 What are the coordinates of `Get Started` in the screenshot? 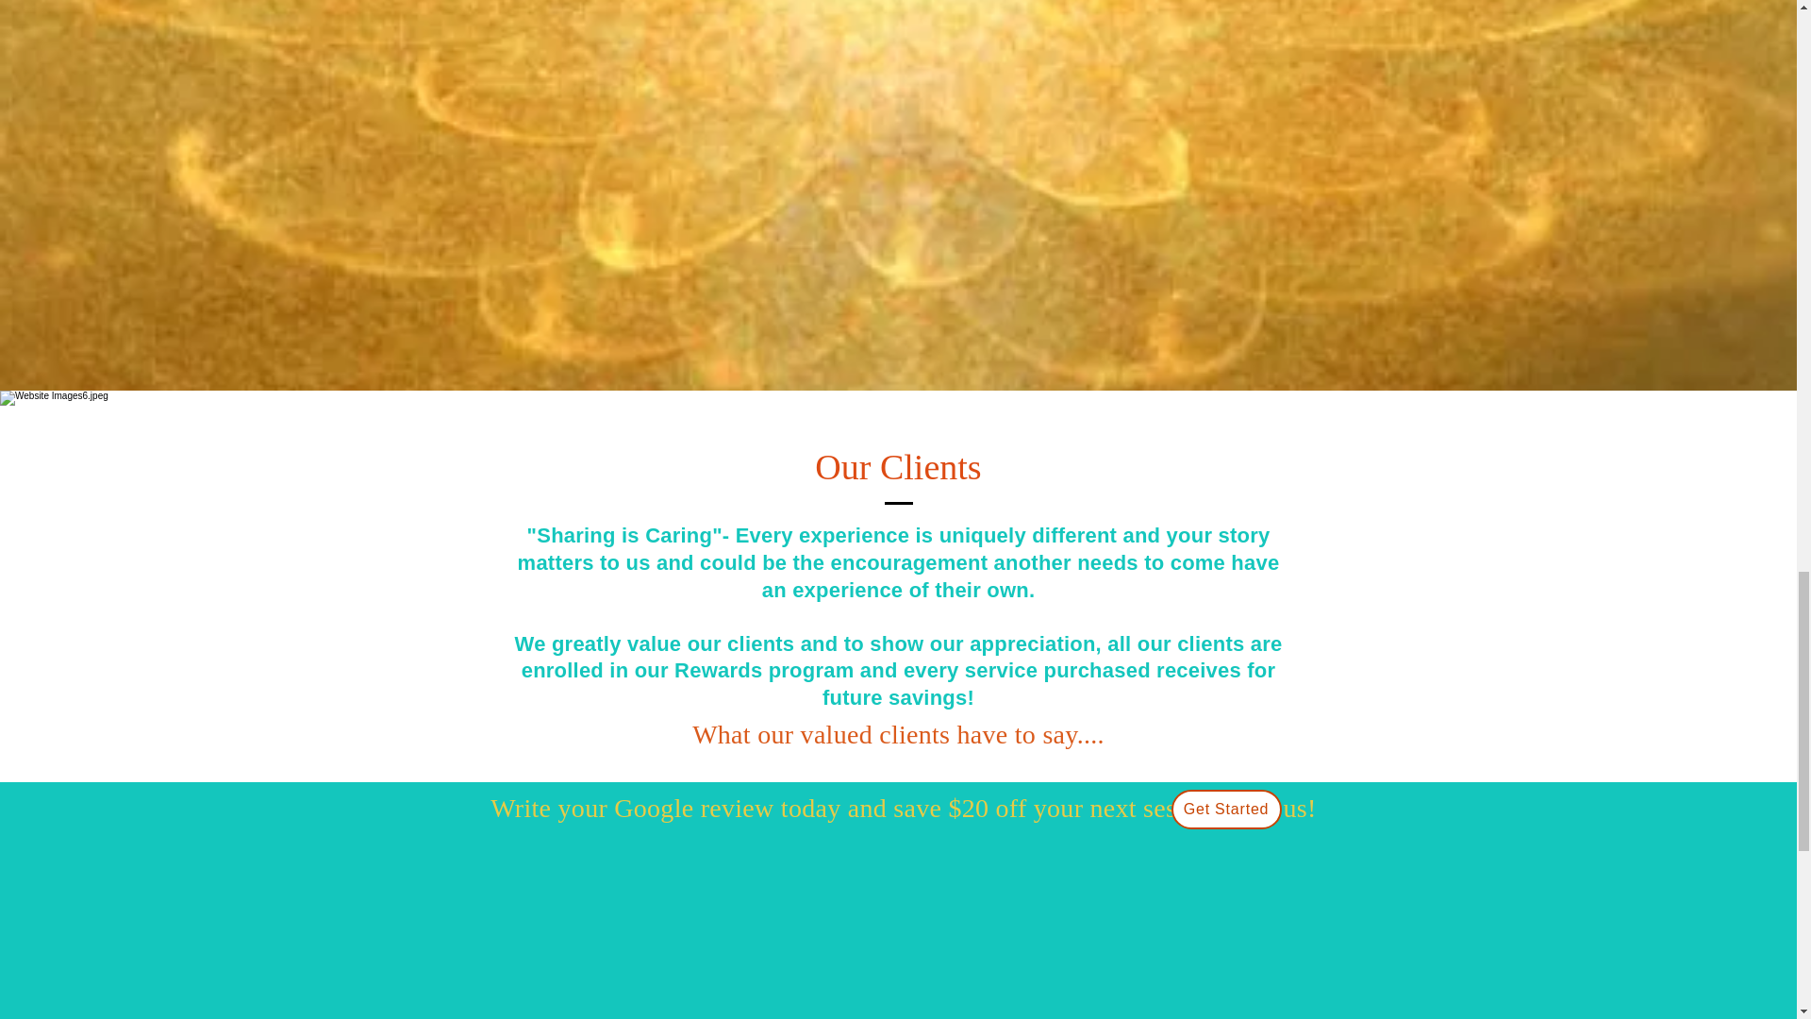 It's located at (1226, 810).